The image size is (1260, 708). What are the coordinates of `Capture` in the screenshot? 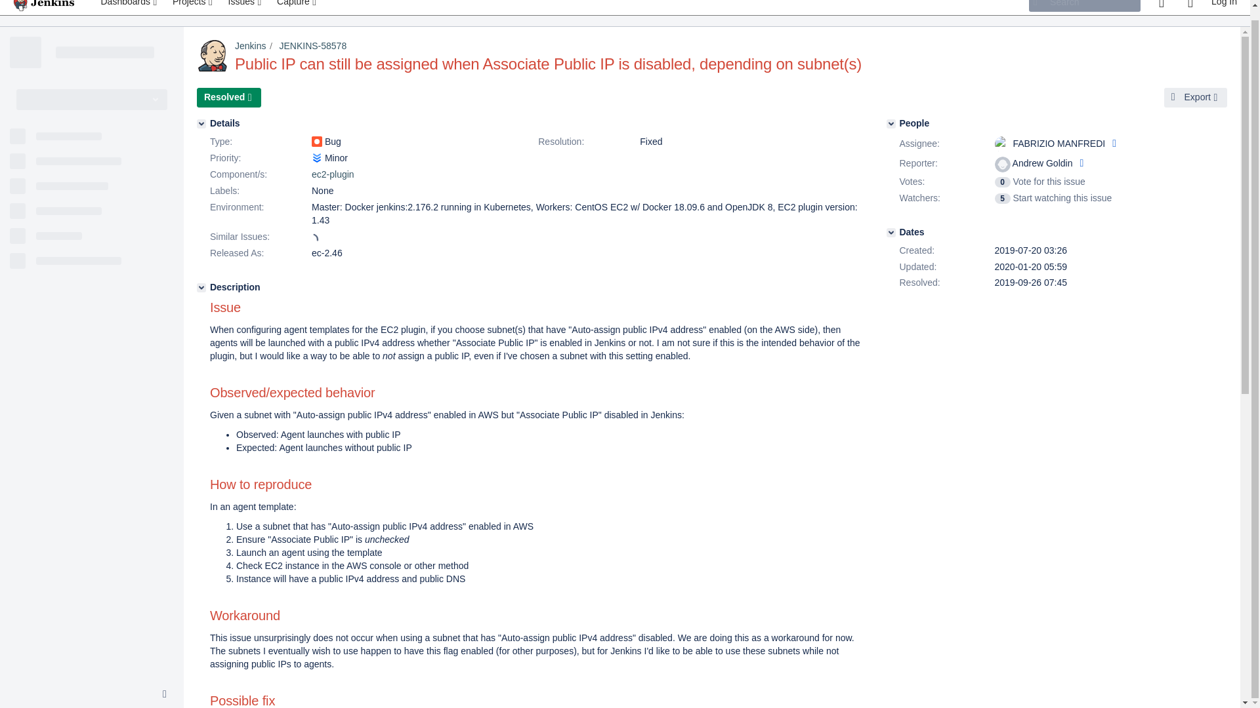 It's located at (298, 7).